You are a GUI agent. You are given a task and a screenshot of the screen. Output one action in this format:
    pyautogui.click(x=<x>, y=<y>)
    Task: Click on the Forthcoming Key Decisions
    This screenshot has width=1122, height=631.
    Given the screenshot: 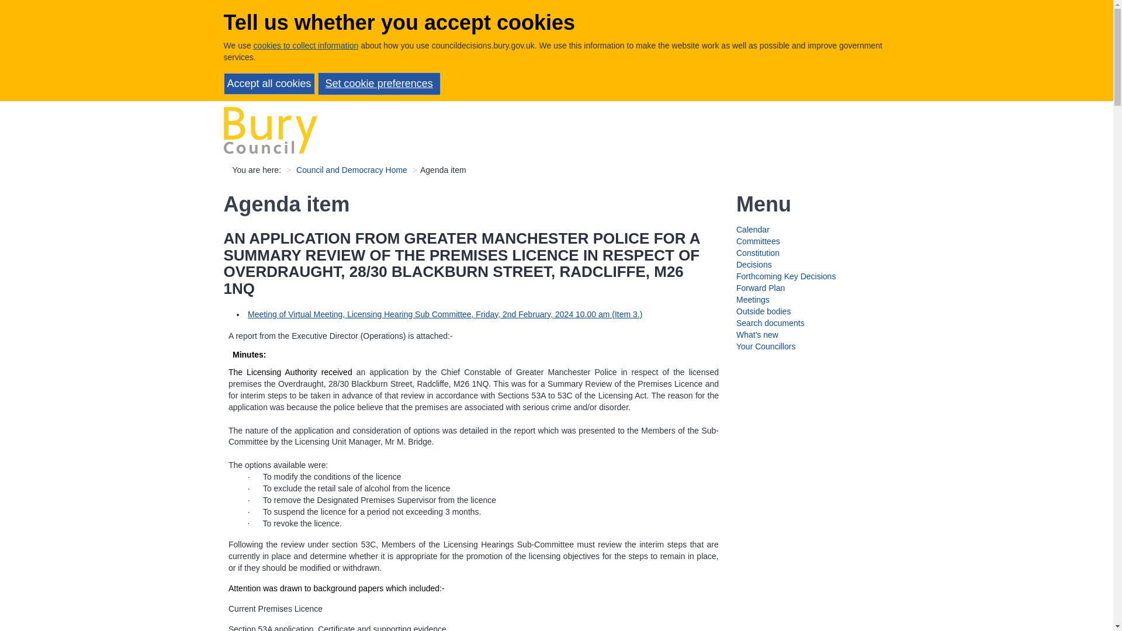 What is the action you would take?
    pyautogui.click(x=785, y=276)
    